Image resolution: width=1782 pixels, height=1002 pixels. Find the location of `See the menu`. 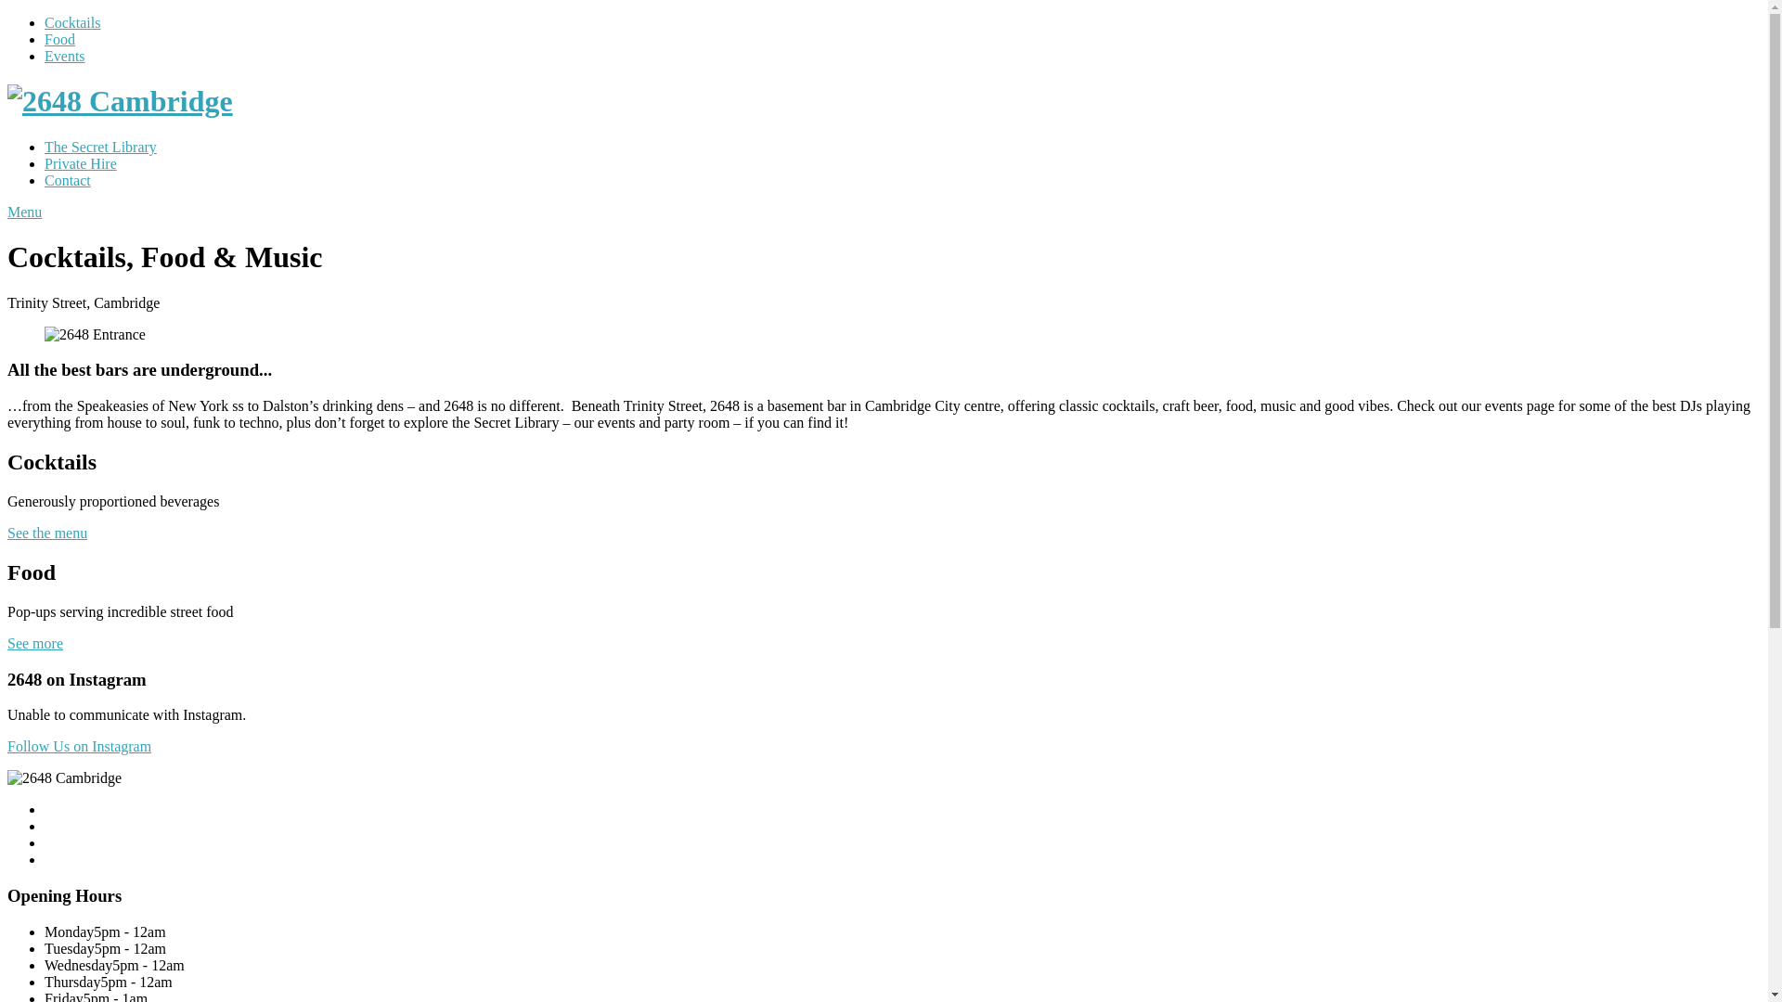

See the menu is located at coordinates (47, 533).